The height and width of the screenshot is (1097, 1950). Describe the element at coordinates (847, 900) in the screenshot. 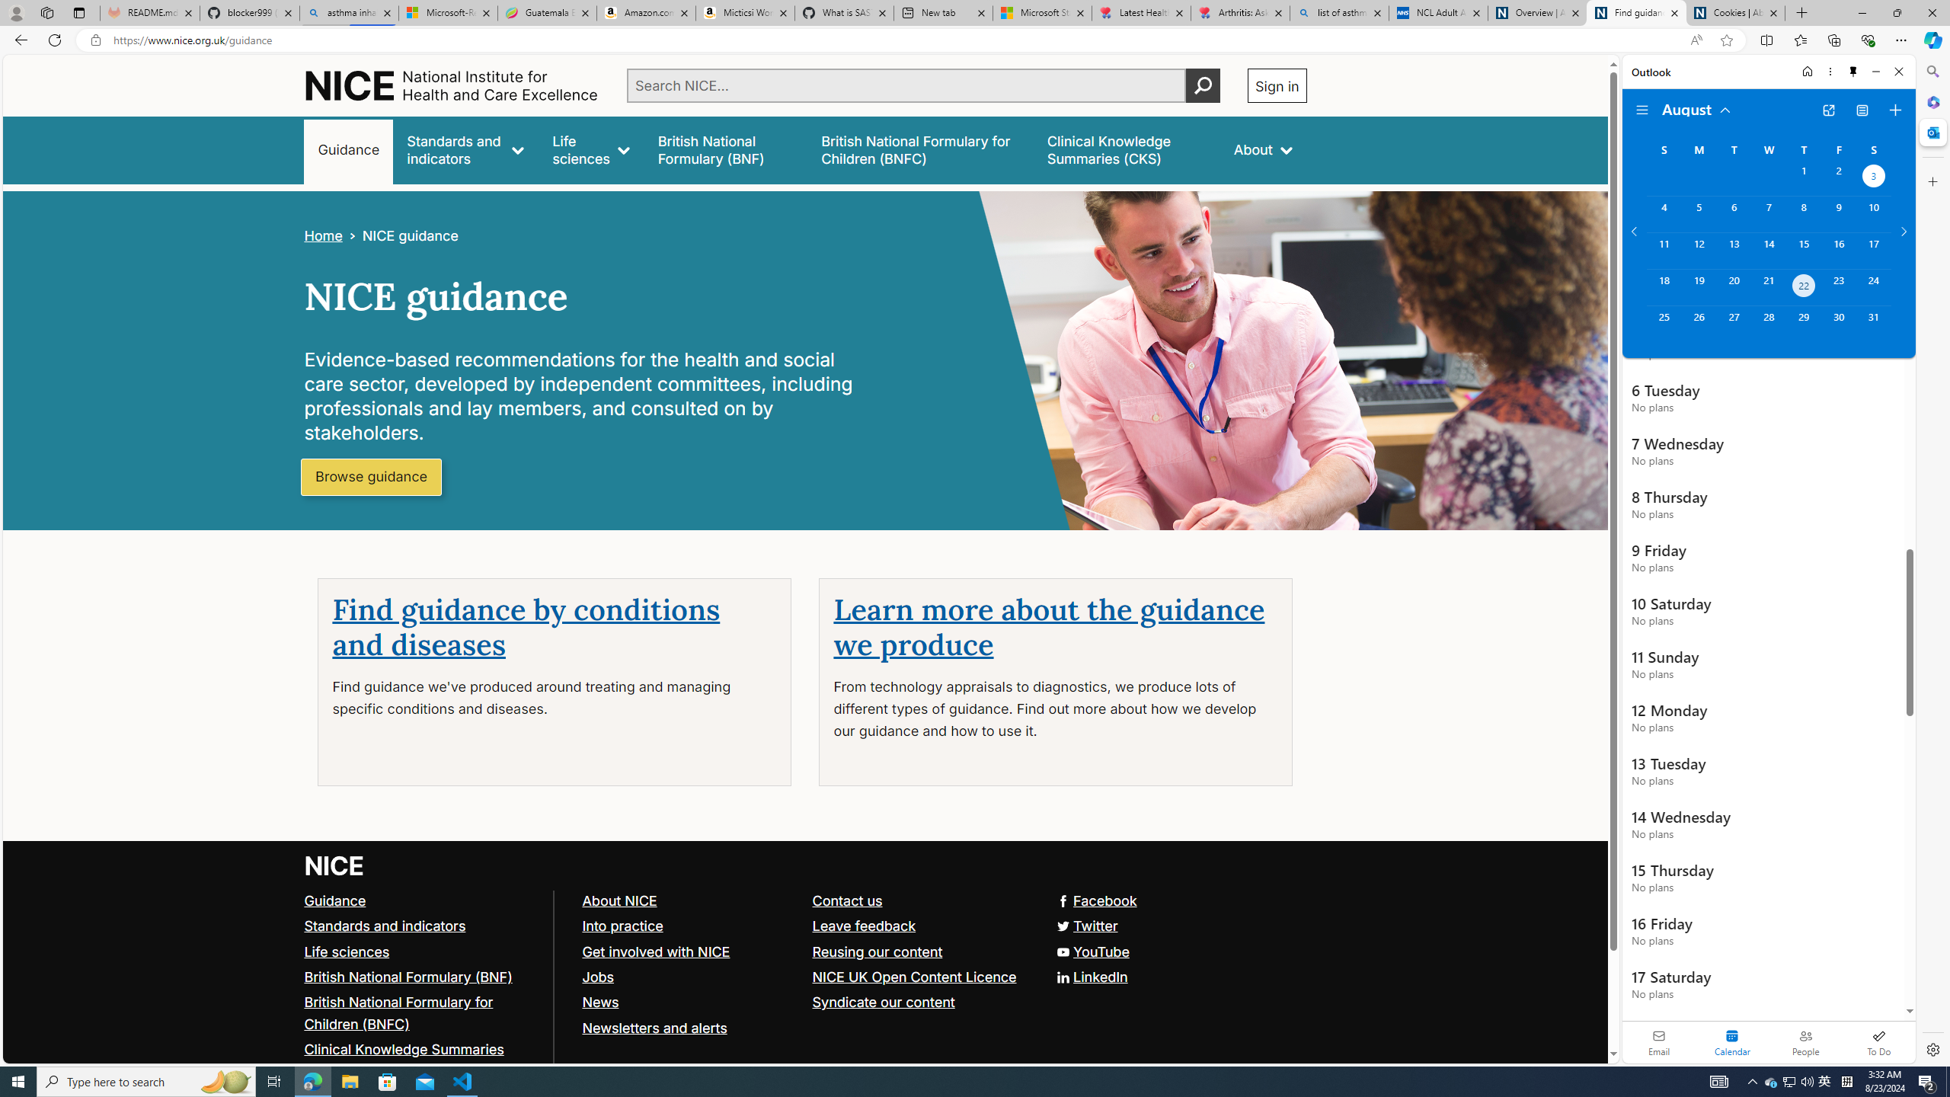

I see `Contact us` at that location.